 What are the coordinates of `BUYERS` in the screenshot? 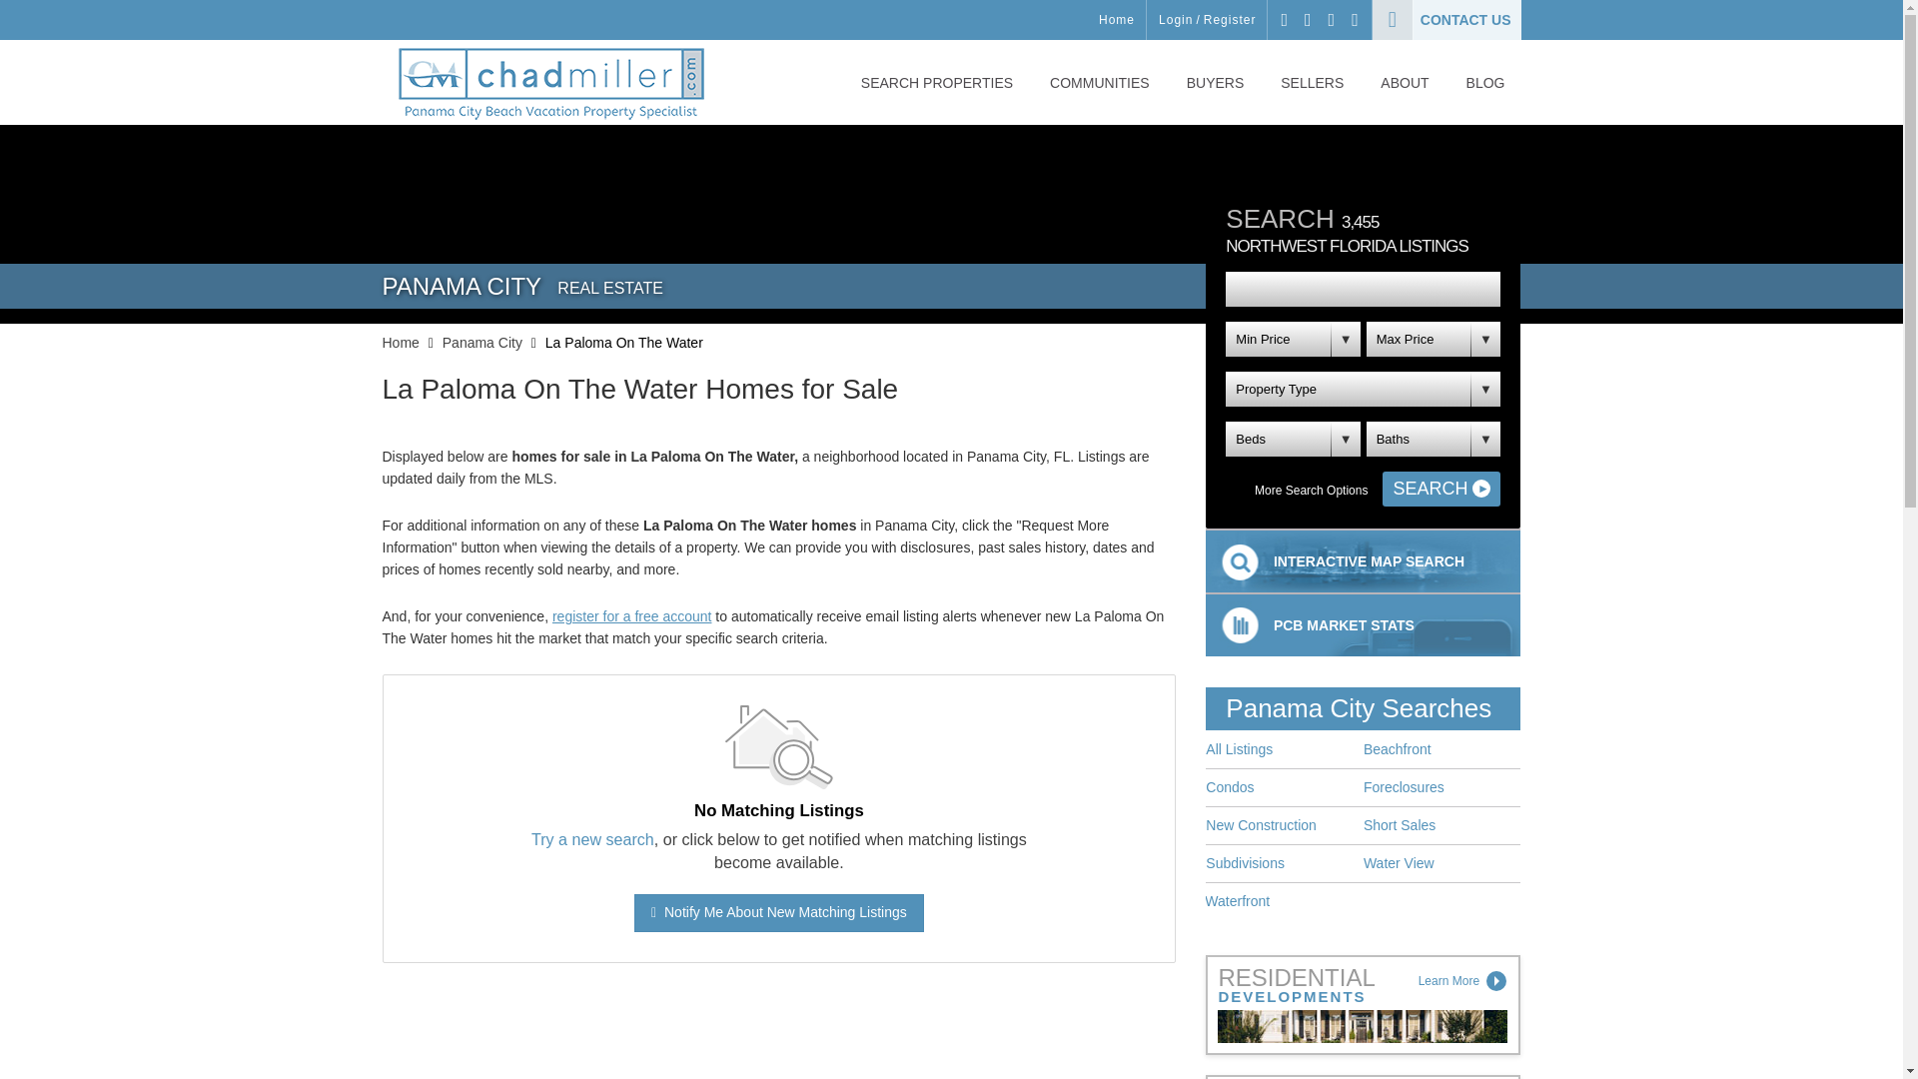 It's located at (1215, 94).